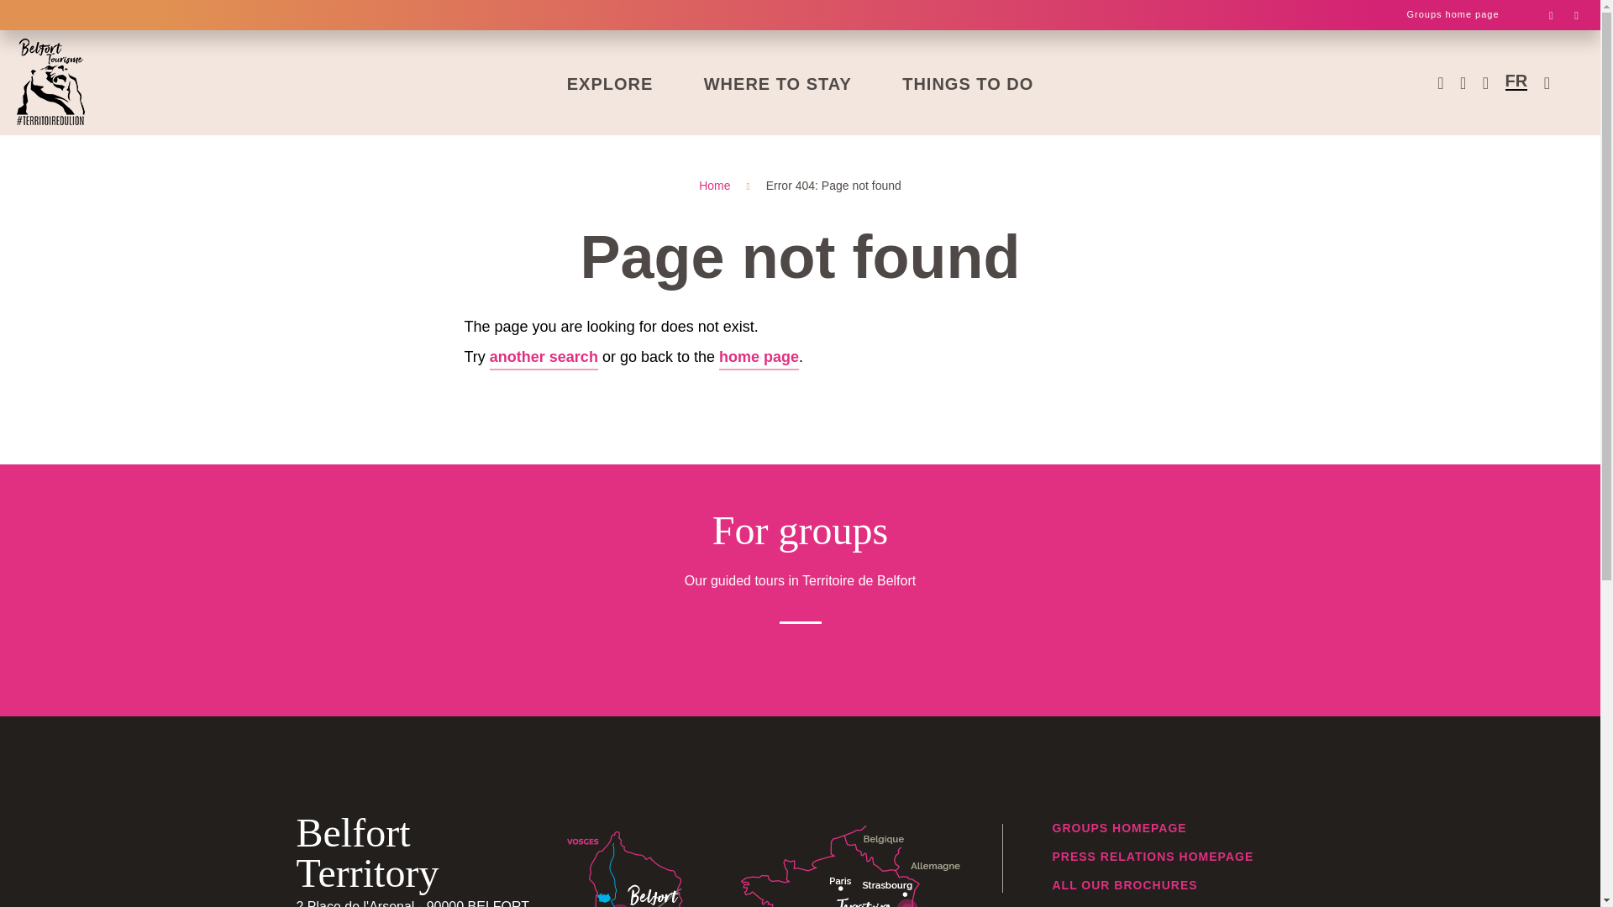 Image resolution: width=1613 pixels, height=907 pixels. What do you see at coordinates (1452, 15) in the screenshot?
I see `Groups home page` at bounding box center [1452, 15].